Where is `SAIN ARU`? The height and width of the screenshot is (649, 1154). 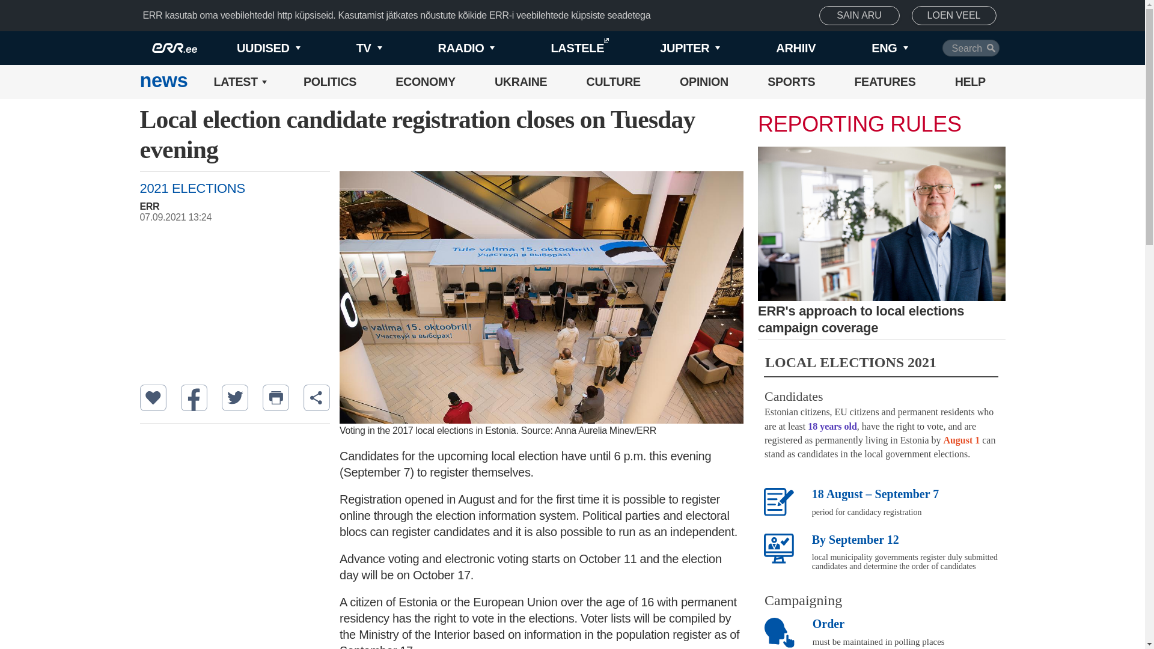 SAIN ARU is located at coordinates (859, 16).